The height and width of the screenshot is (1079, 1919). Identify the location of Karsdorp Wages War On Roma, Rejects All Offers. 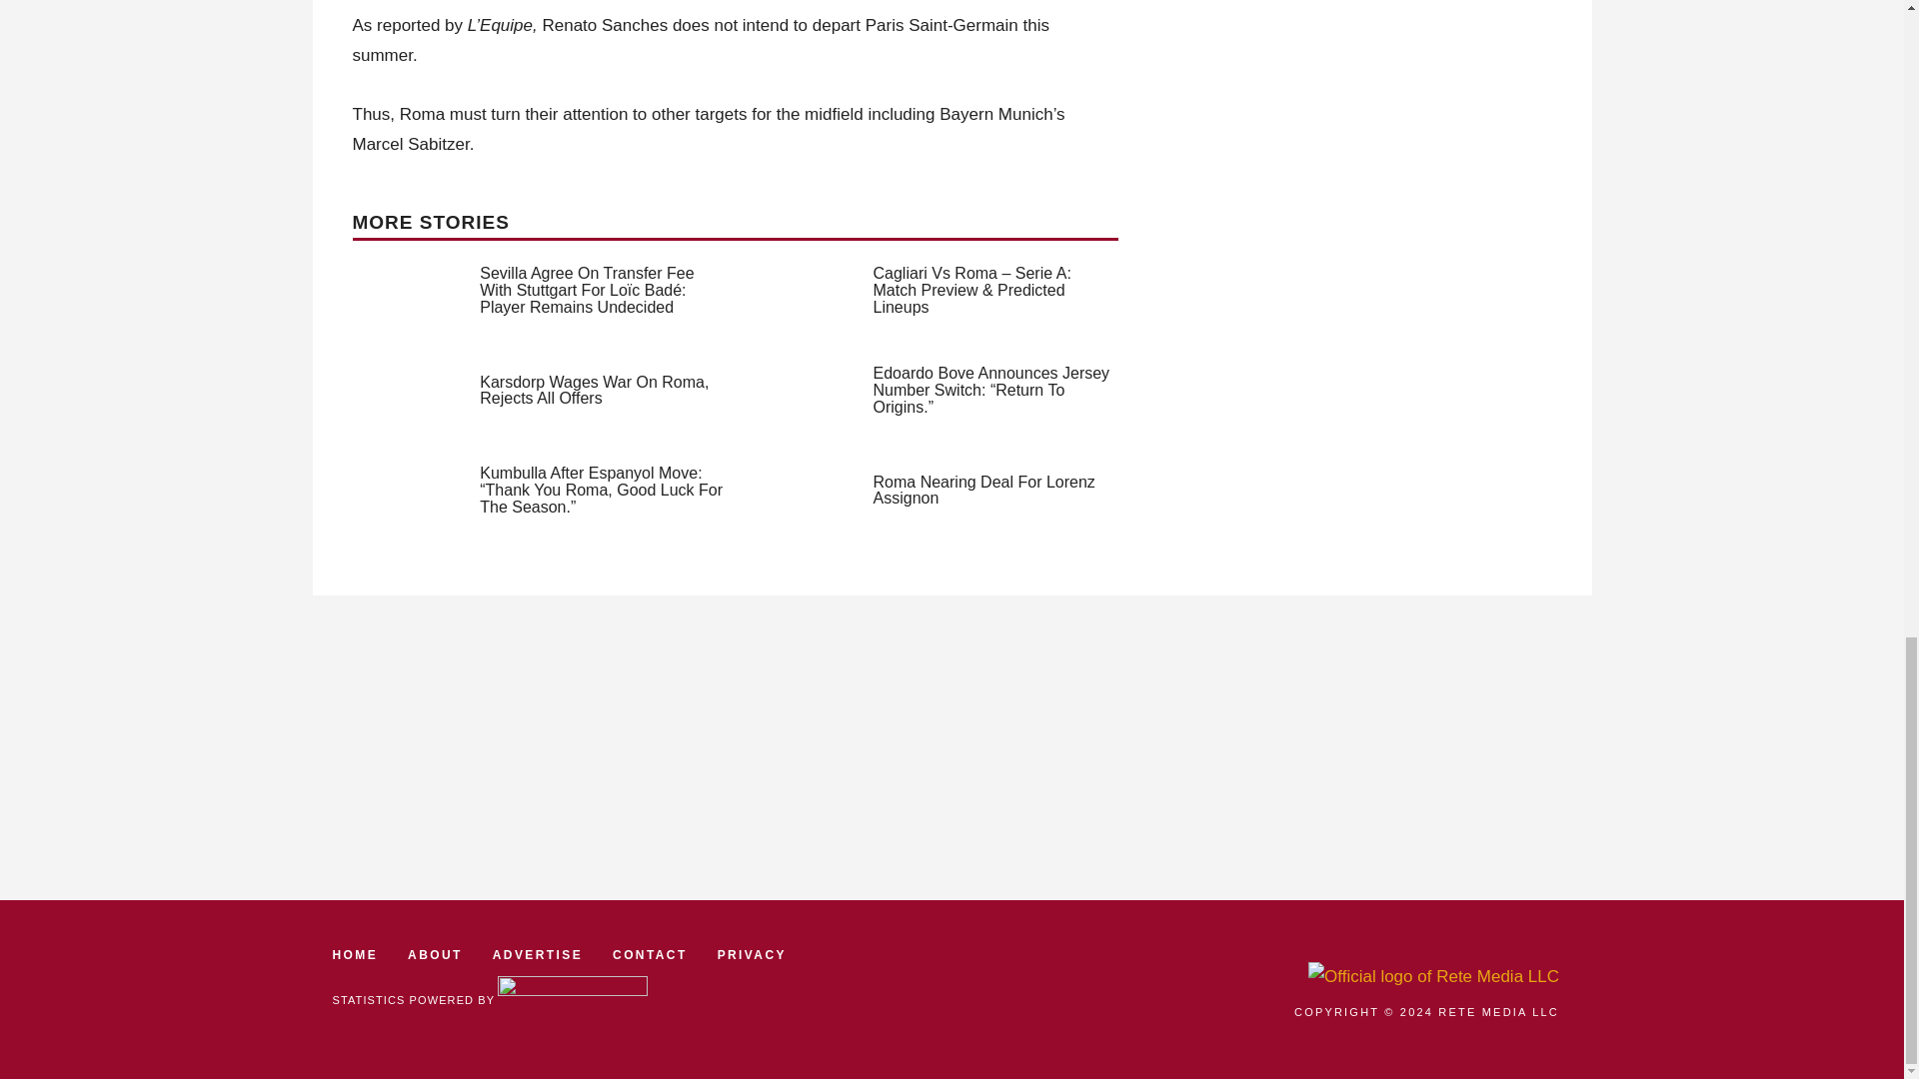
(594, 390).